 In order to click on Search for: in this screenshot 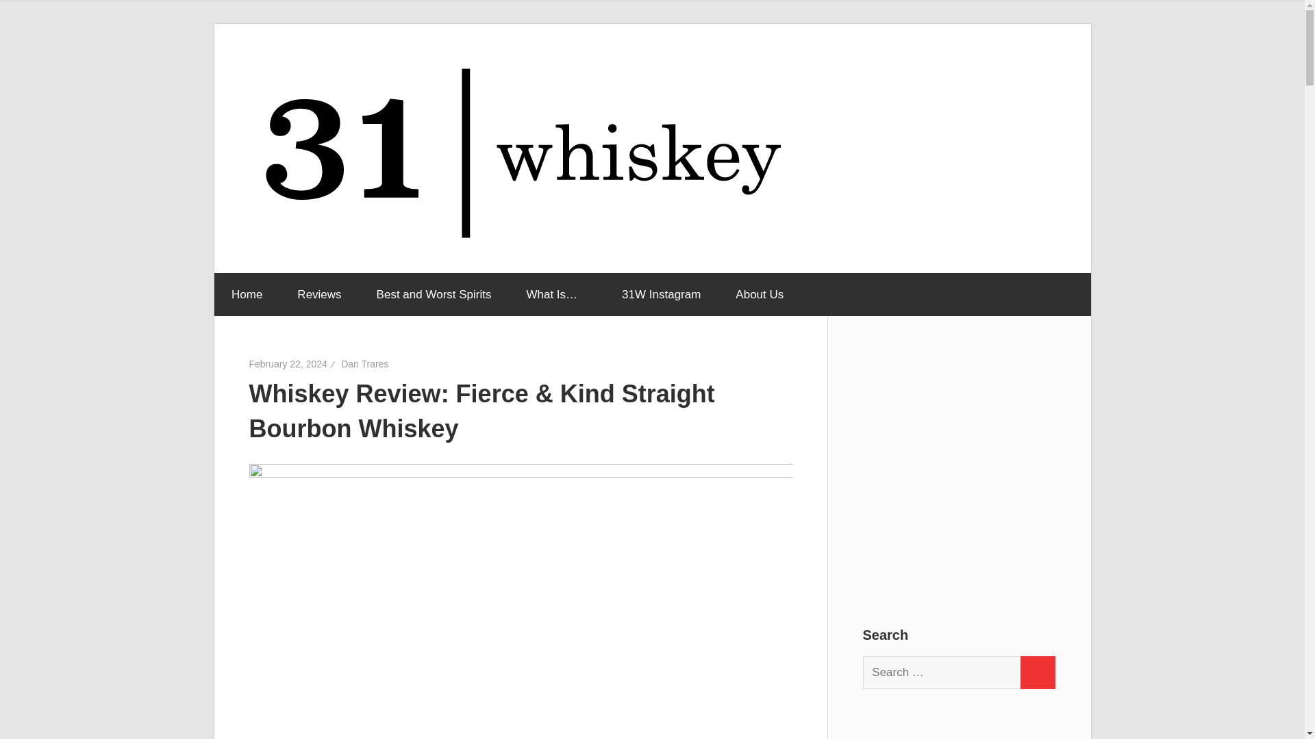, I will do `click(942, 672)`.